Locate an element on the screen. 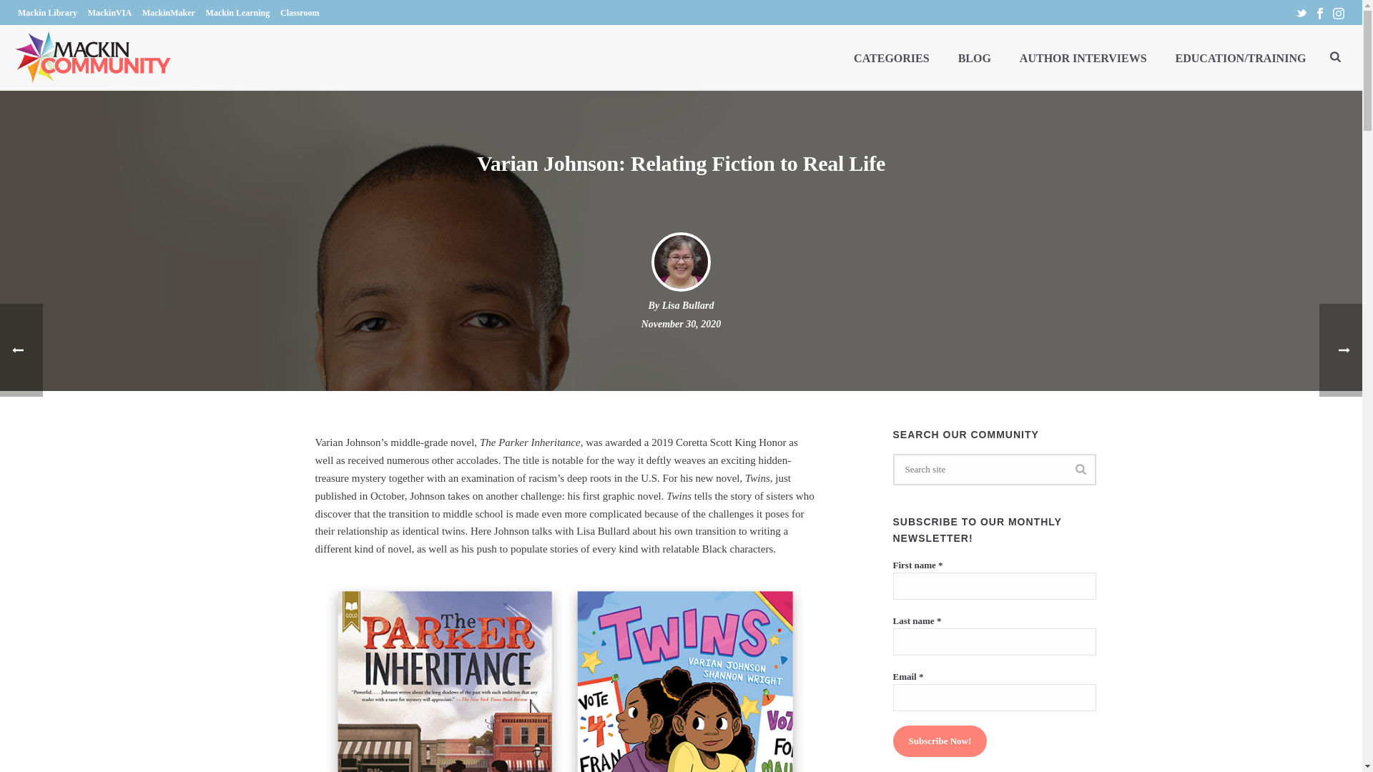 Image resolution: width=1373 pixels, height=772 pixels. Last name is located at coordinates (994, 642).